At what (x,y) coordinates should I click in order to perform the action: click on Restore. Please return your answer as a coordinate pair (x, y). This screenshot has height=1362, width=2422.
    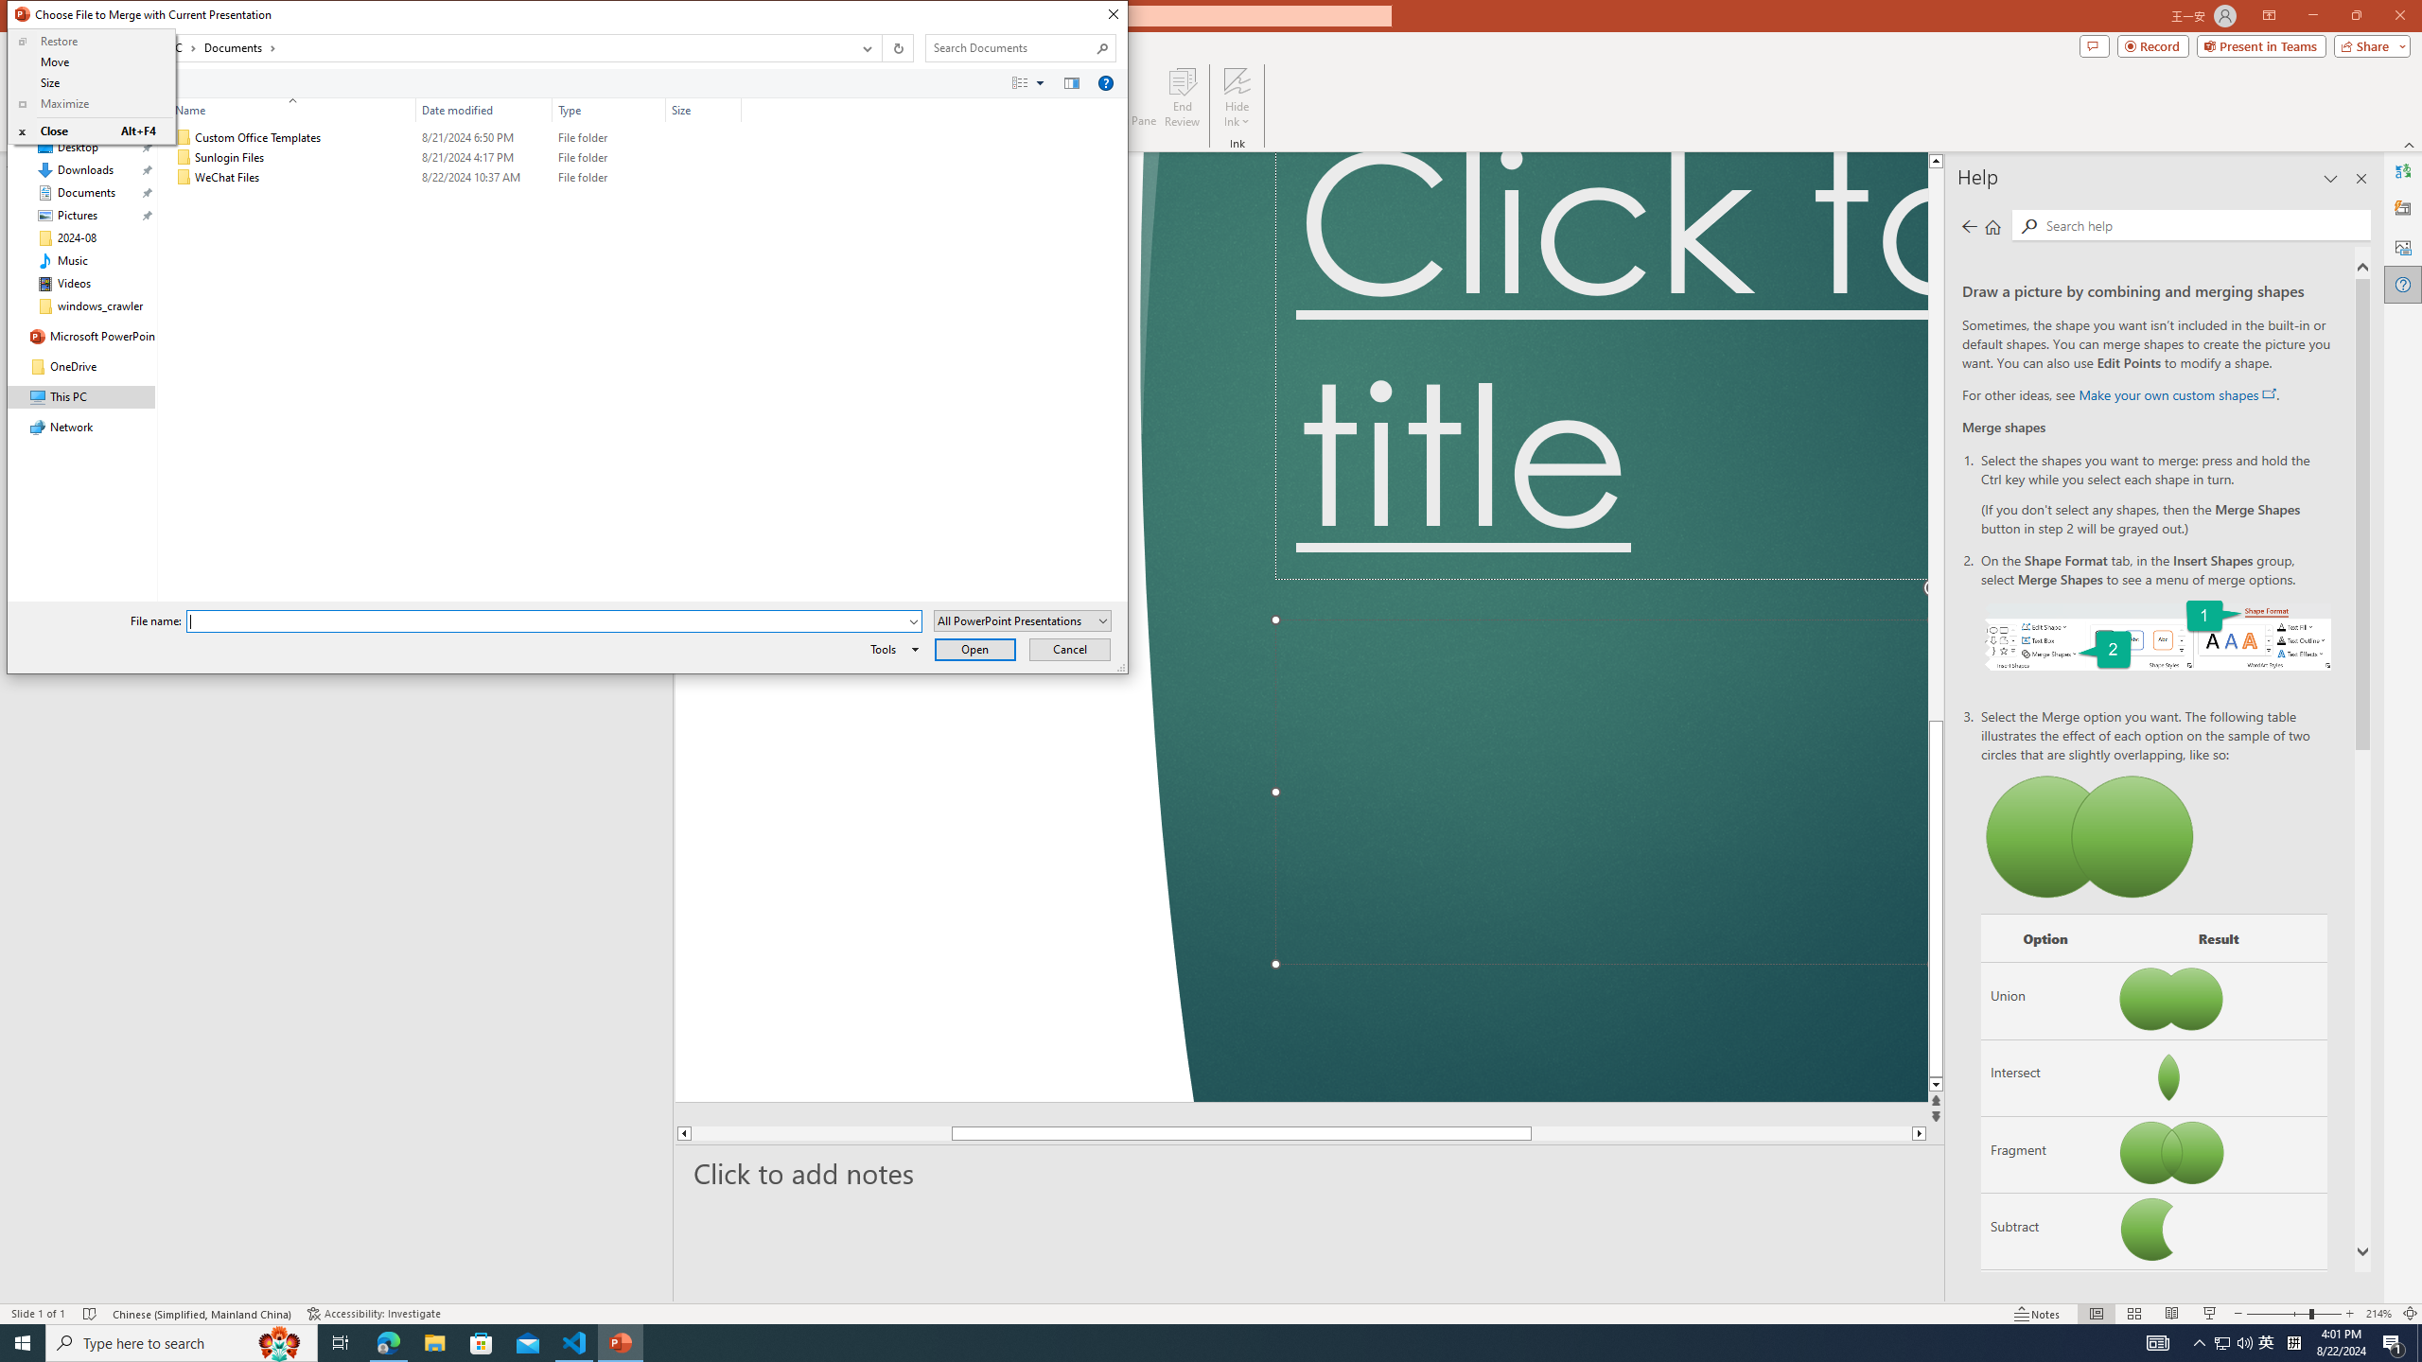
    Looking at the image, I should click on (91, 42).